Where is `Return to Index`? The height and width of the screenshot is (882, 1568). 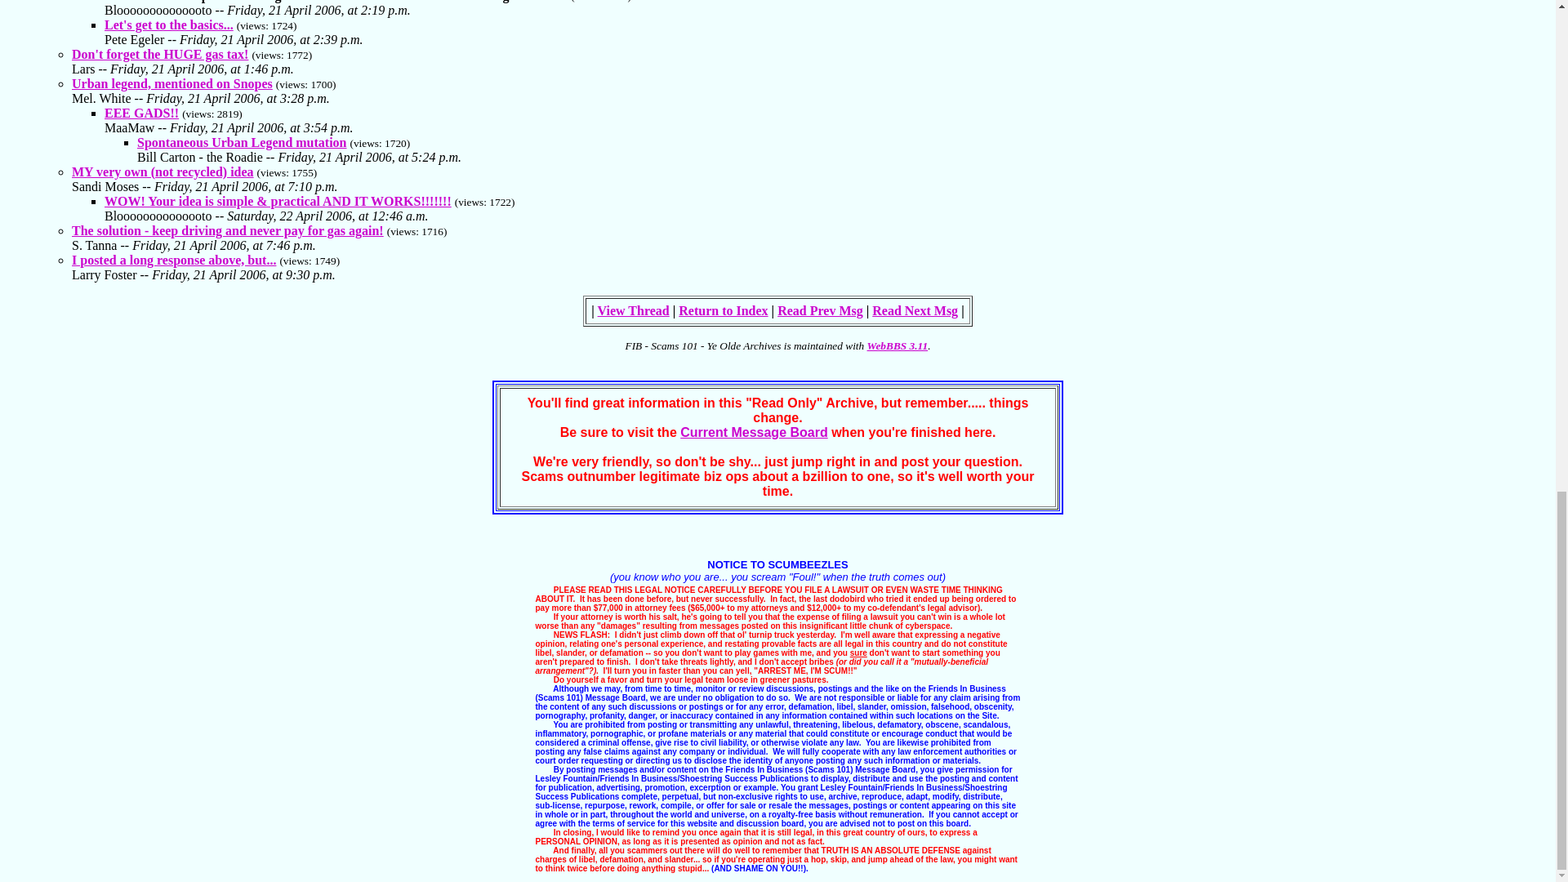 Return to Index is located at coordinates (724, 310).